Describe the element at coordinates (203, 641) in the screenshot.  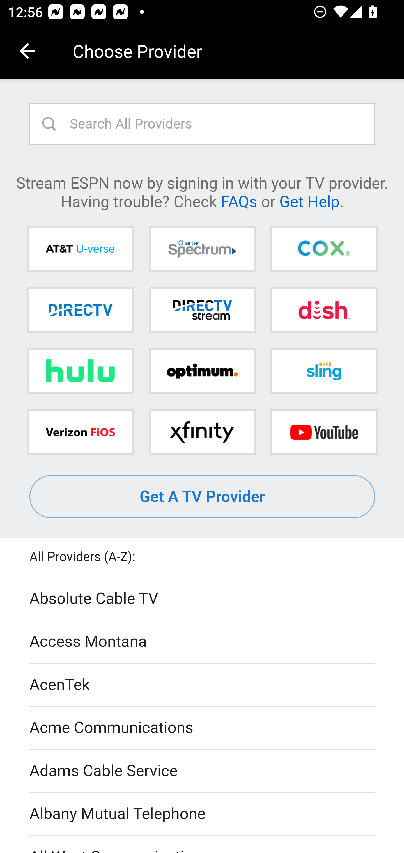
I see `Access Montana` at that location.